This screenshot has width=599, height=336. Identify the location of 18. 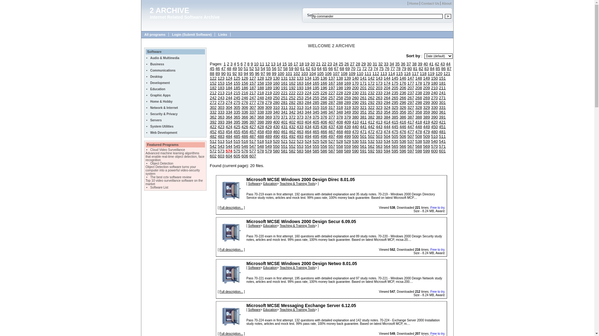
(301, 64).